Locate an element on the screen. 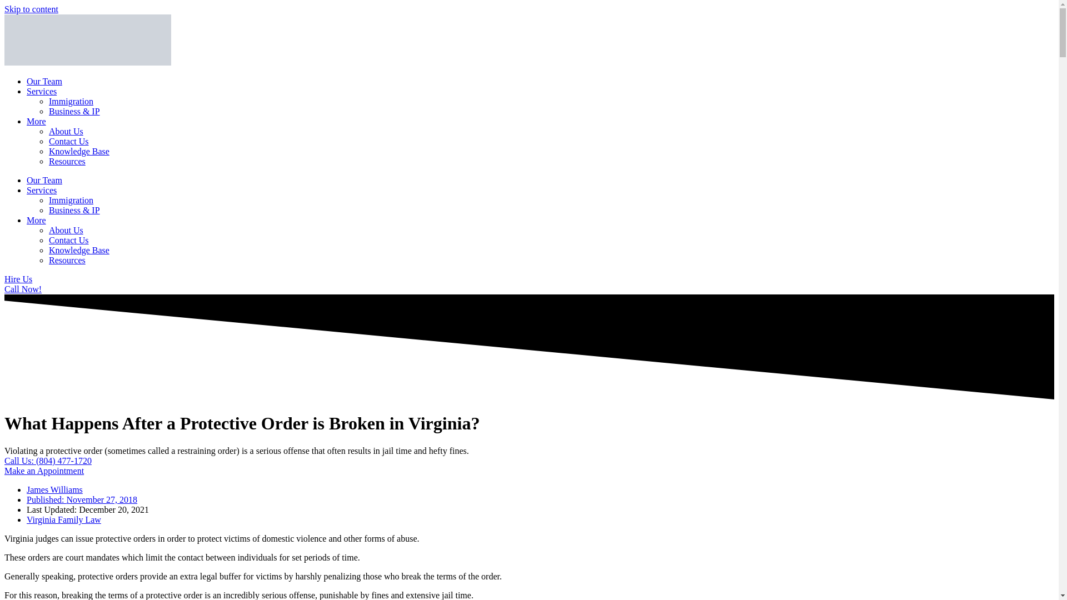  Hire Us is located at coordinates (18, 279).